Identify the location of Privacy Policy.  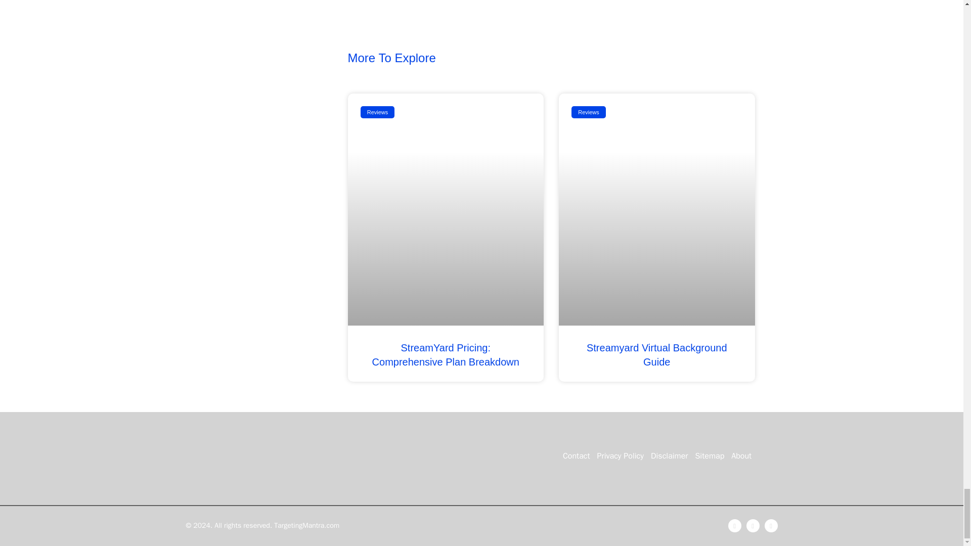
(620, 456).